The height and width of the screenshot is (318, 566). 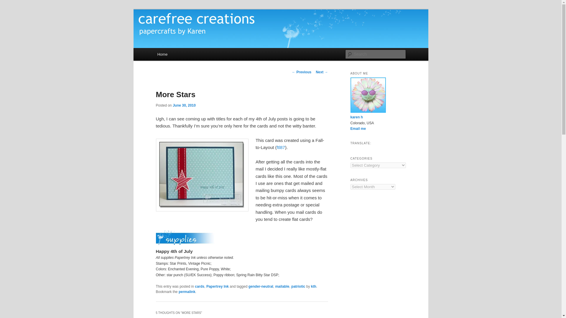 What do you see at coordinates (261, 286) in the screenshot?
I see `gender-neutral` at bounding box center [261, 286].